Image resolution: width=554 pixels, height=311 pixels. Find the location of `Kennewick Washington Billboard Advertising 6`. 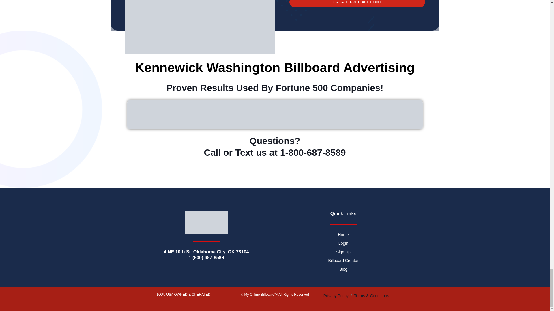

Kennewick Washington Billboard Advertising 6 is located at coordinates (274, 115).